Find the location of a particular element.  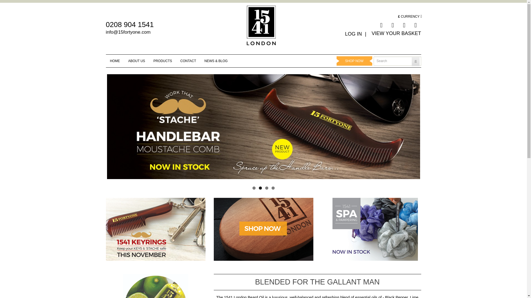

LOG IN is located at coordinates (353, 34).